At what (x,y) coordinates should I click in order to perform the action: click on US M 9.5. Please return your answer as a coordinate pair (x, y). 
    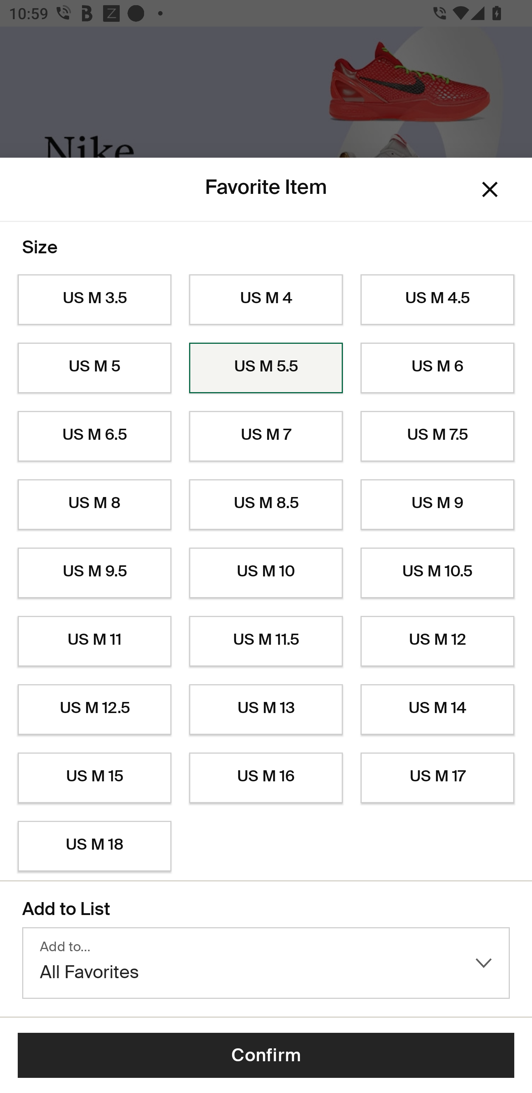
    Looking at the image, I should click on (94, 573).